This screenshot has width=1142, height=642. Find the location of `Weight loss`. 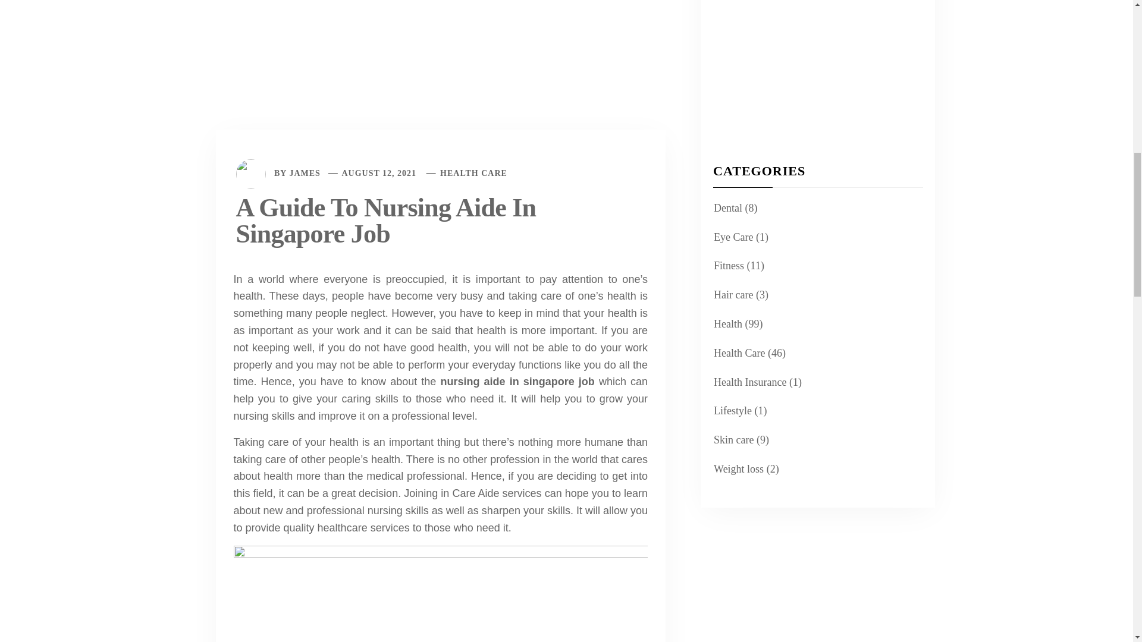

Weight loss is located at coordinates (737, 469).